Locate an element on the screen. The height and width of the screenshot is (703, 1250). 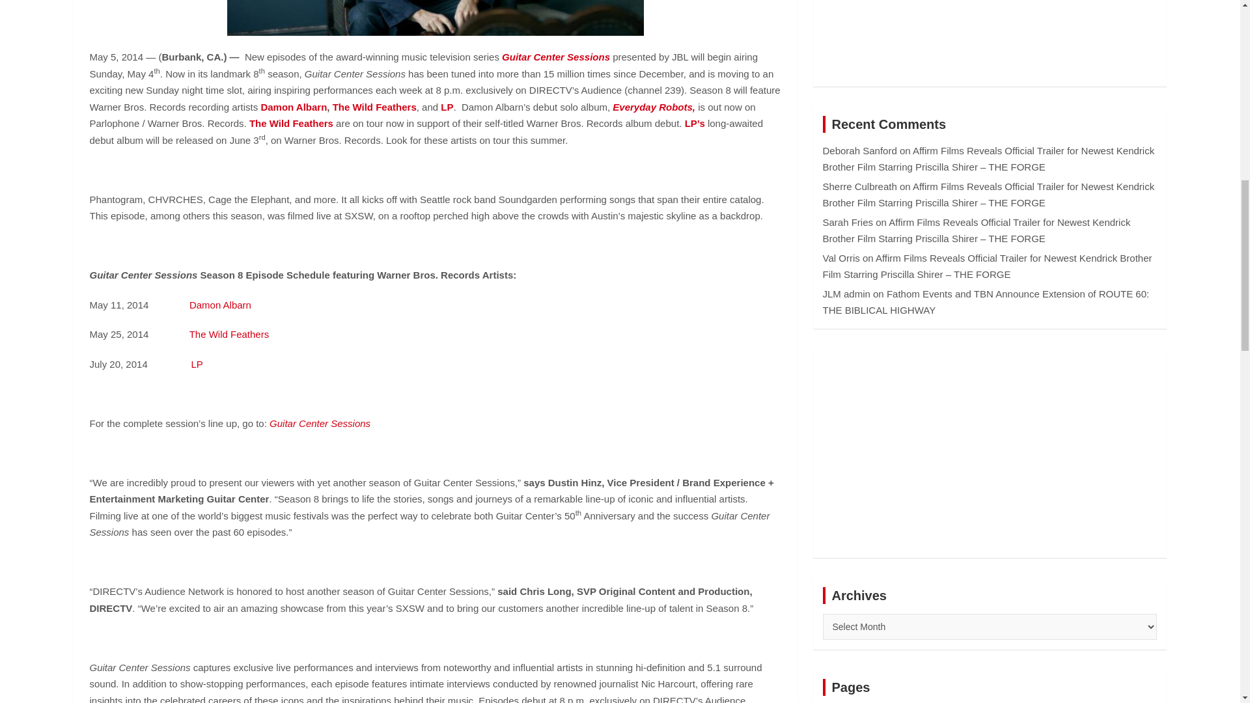
Damon Albarn is located at coordinates (220, 305).